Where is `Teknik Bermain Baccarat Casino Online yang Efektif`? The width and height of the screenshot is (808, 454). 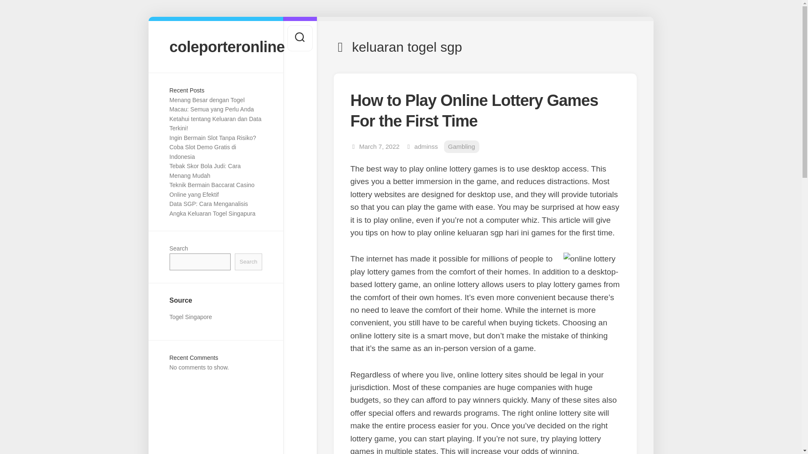
Teknik Bermain Baccarat Casino Online yang Efektif is located at coordinates (211, 190).